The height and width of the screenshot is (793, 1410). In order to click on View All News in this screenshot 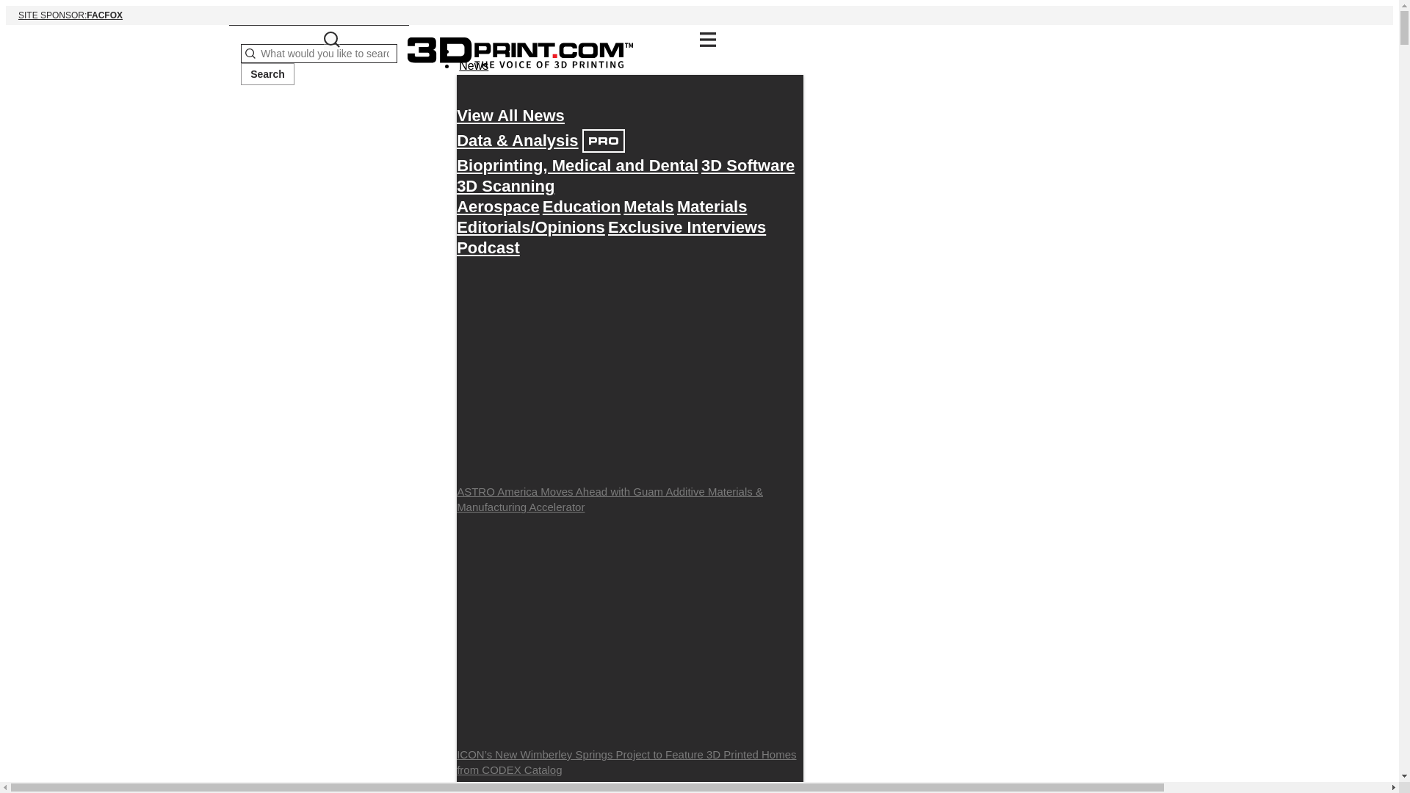, I will do `click(511, 115)`.